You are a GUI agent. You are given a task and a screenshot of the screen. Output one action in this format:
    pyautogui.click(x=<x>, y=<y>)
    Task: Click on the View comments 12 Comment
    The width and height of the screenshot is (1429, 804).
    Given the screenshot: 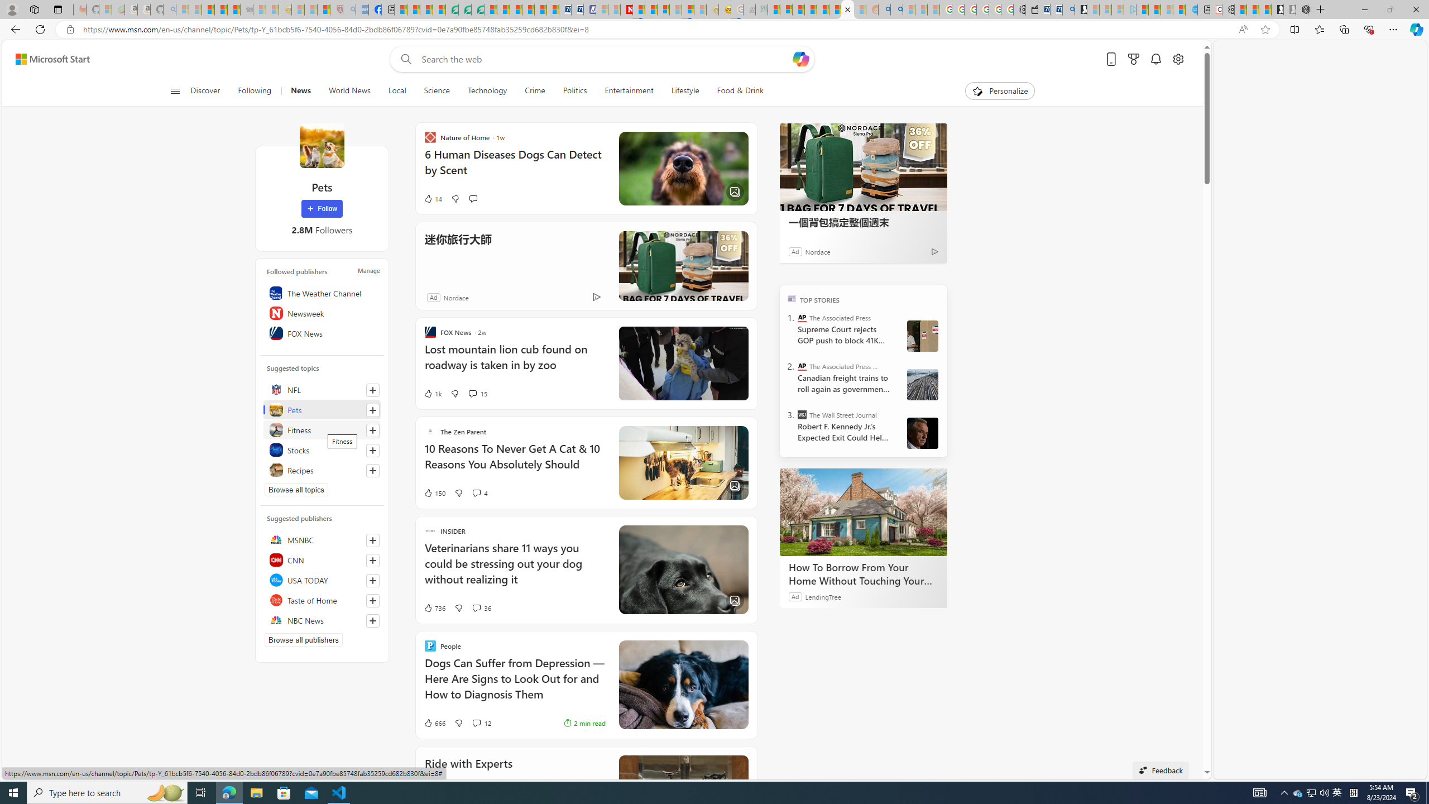 What is the action you would take?
    pyautogui.click(x=481, y=723)
    